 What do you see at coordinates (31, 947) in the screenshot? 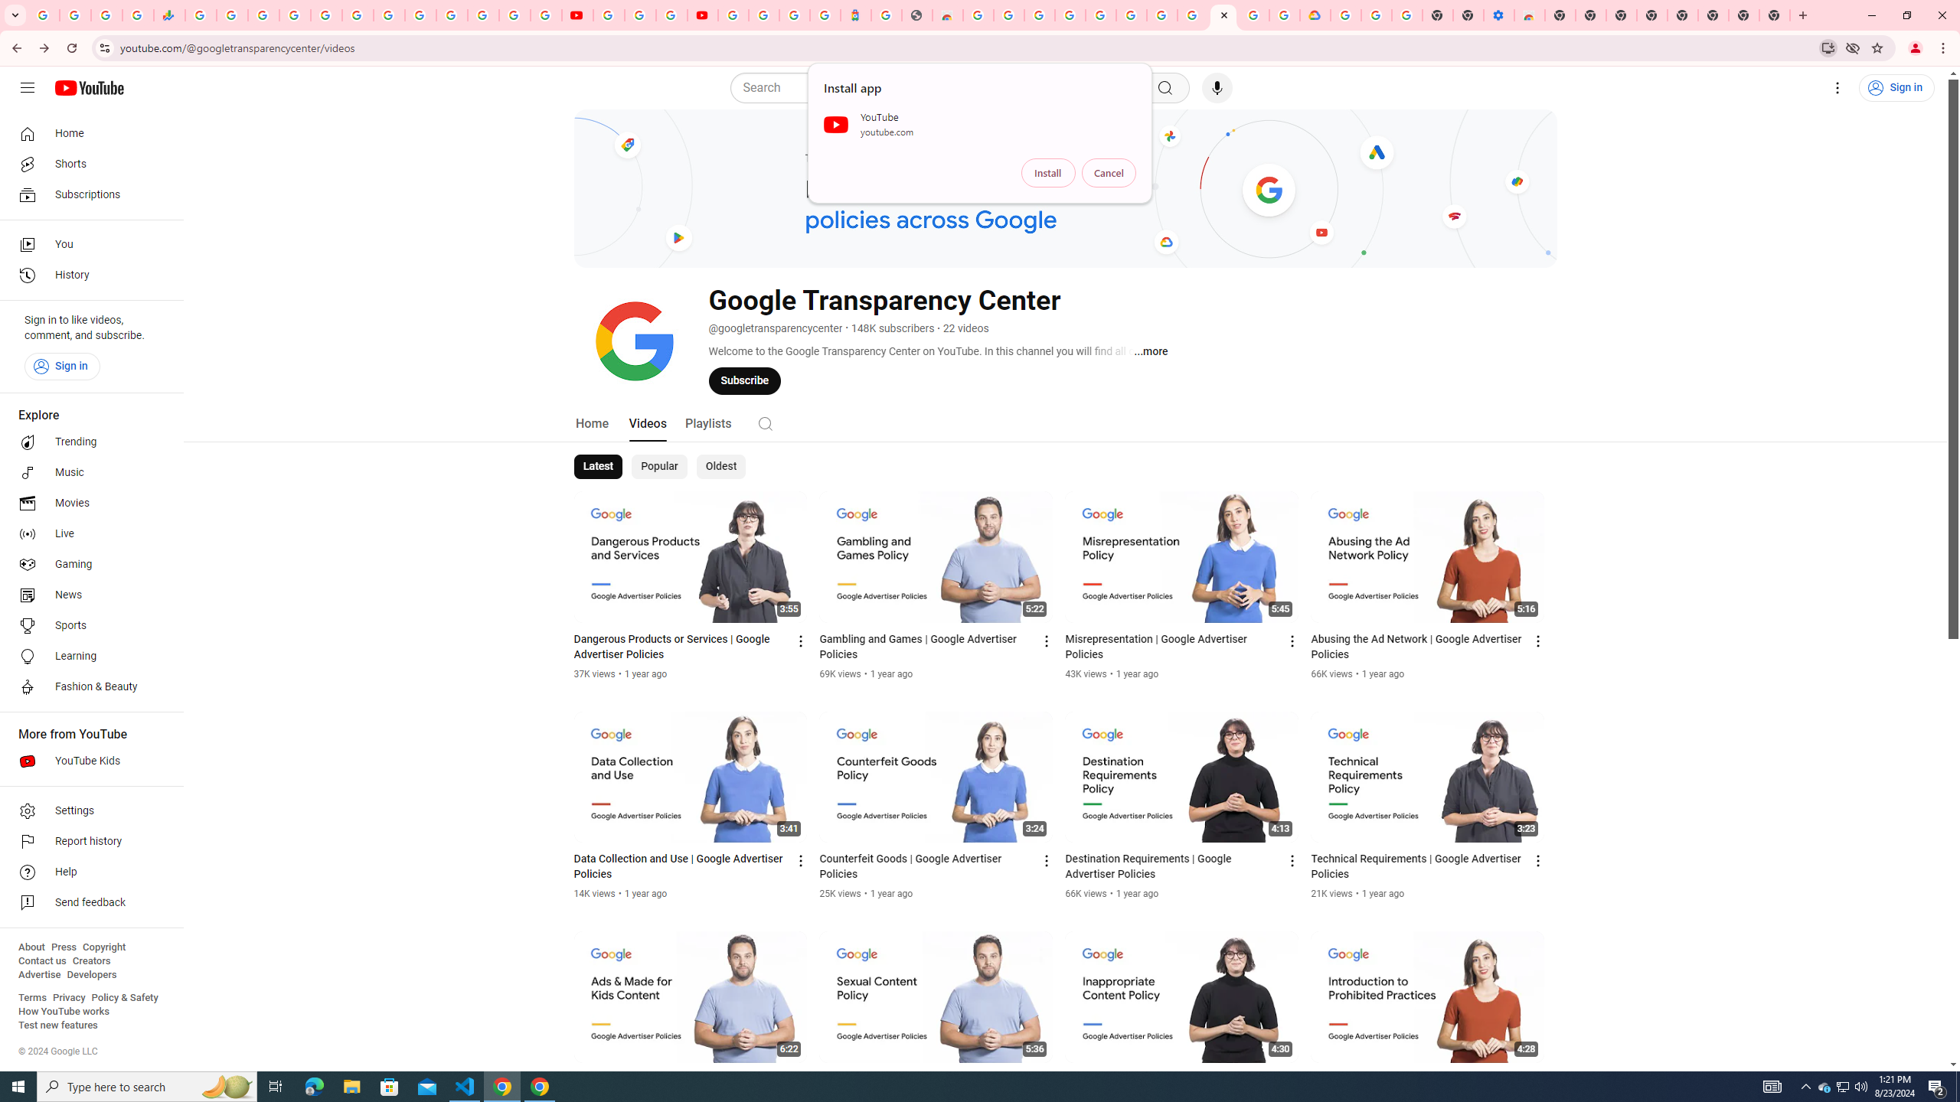
I see `About` at bounding box center [31, 947].